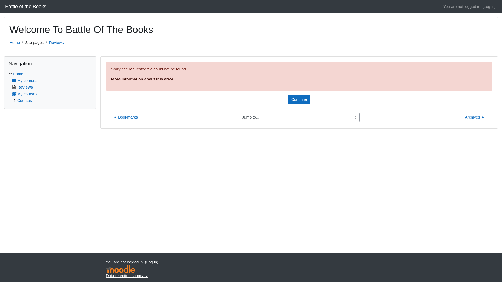 This screenshot has height=282, width=502. Describe the element at coordinates (299, 99) in the screenshot. I see `Continue` at that location.